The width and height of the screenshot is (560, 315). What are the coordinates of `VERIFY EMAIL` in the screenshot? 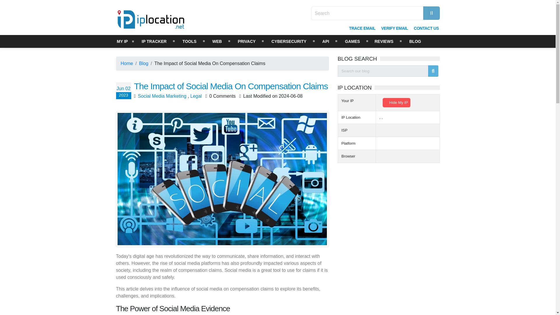 It's located at (394, 28).